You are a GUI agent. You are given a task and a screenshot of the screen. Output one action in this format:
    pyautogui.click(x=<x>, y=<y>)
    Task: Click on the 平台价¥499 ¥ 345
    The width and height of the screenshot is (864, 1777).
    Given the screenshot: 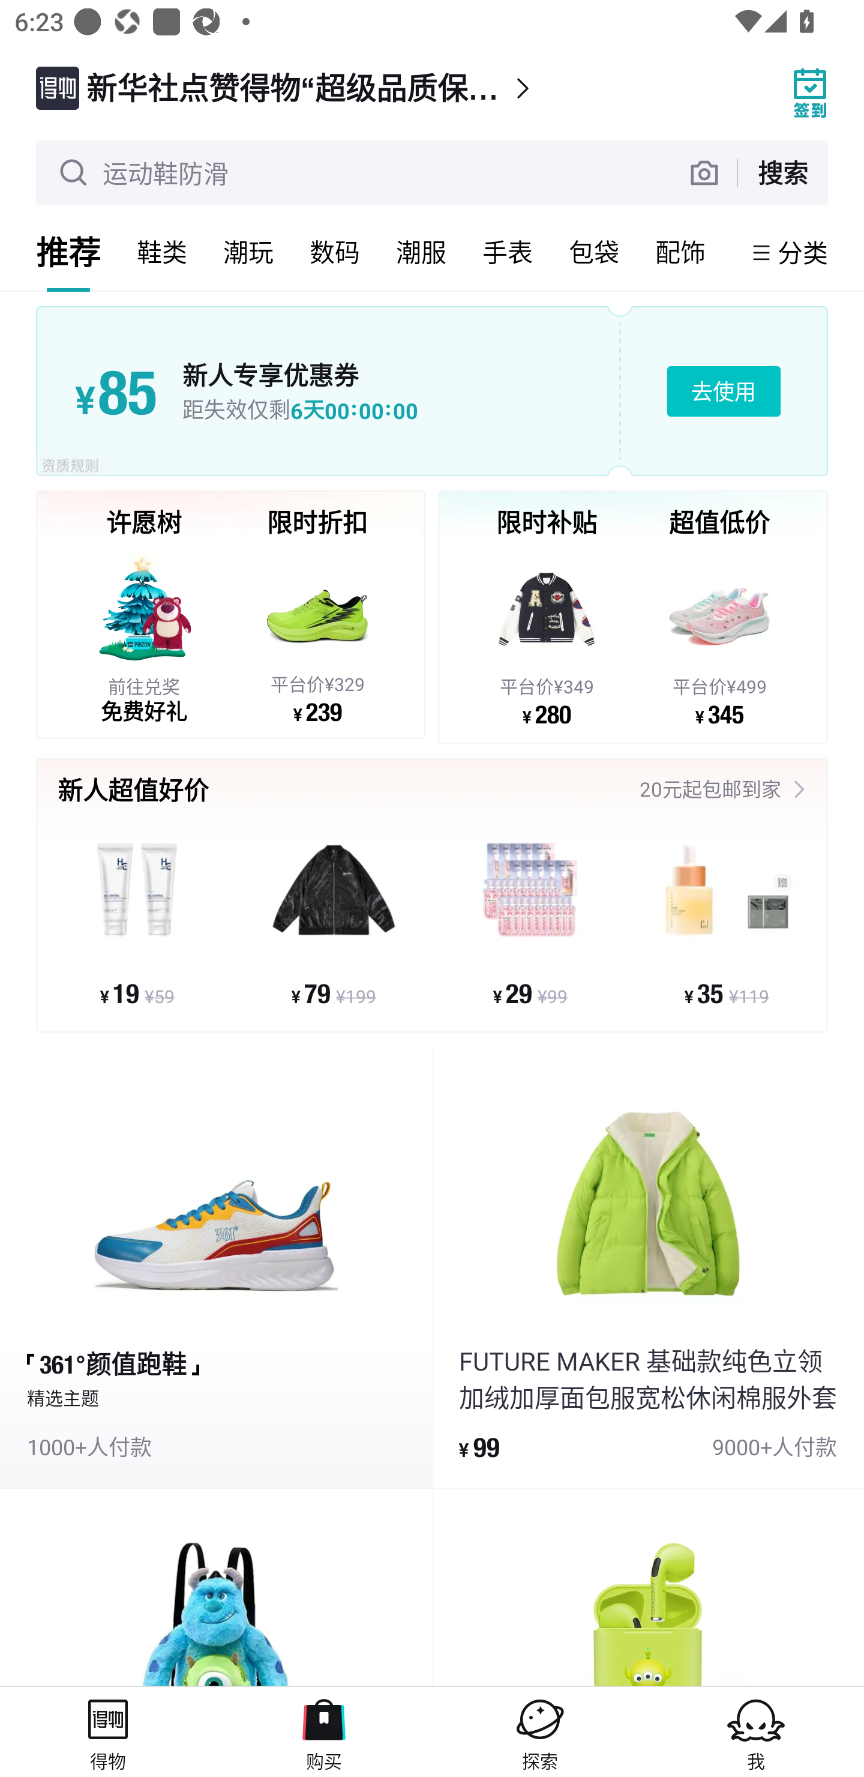 What is the action you would take?
    pyautogui.click(x=719, y=636)
    